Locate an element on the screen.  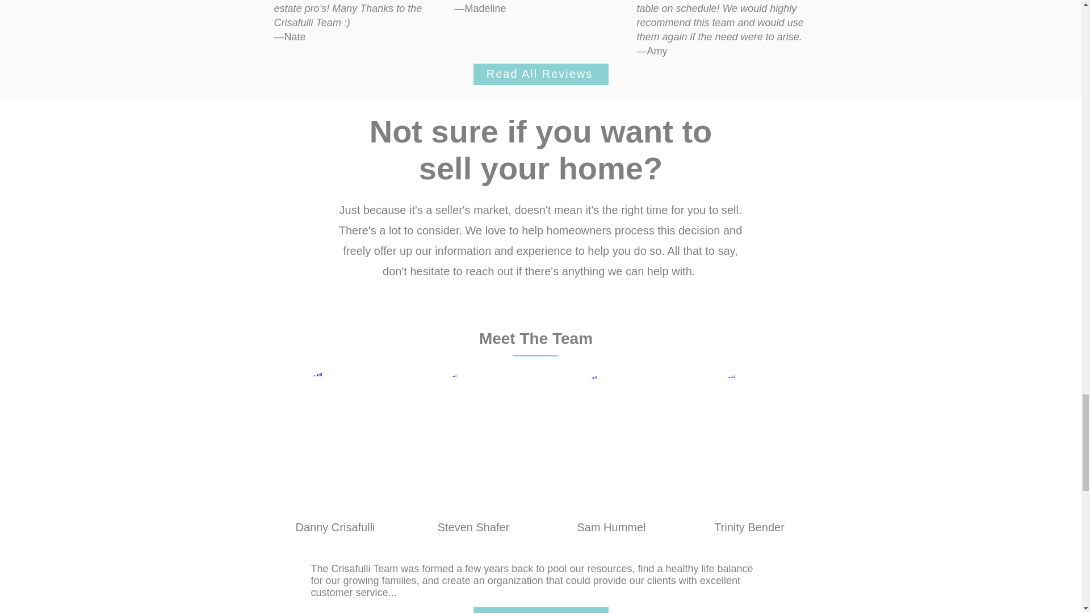
Danny Crisafulli is located at coordinates (335, 527).